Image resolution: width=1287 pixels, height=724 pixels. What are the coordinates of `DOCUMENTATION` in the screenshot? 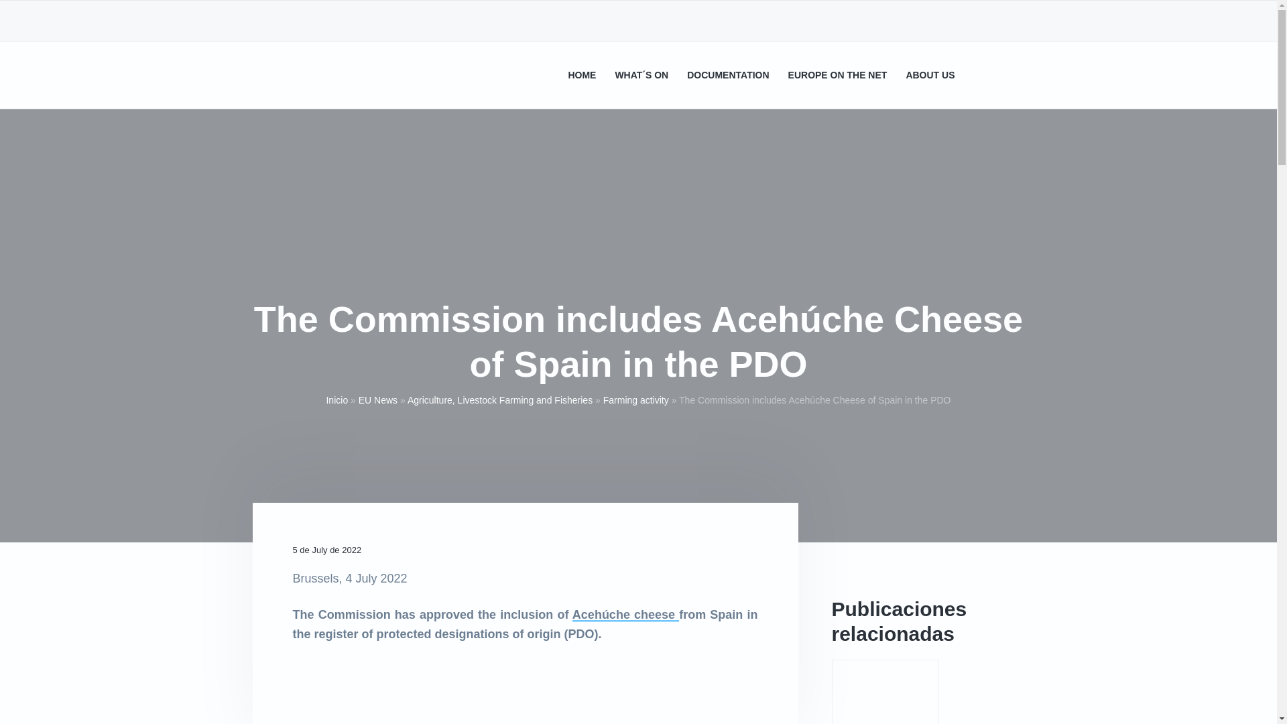 It's located at (728, 75).